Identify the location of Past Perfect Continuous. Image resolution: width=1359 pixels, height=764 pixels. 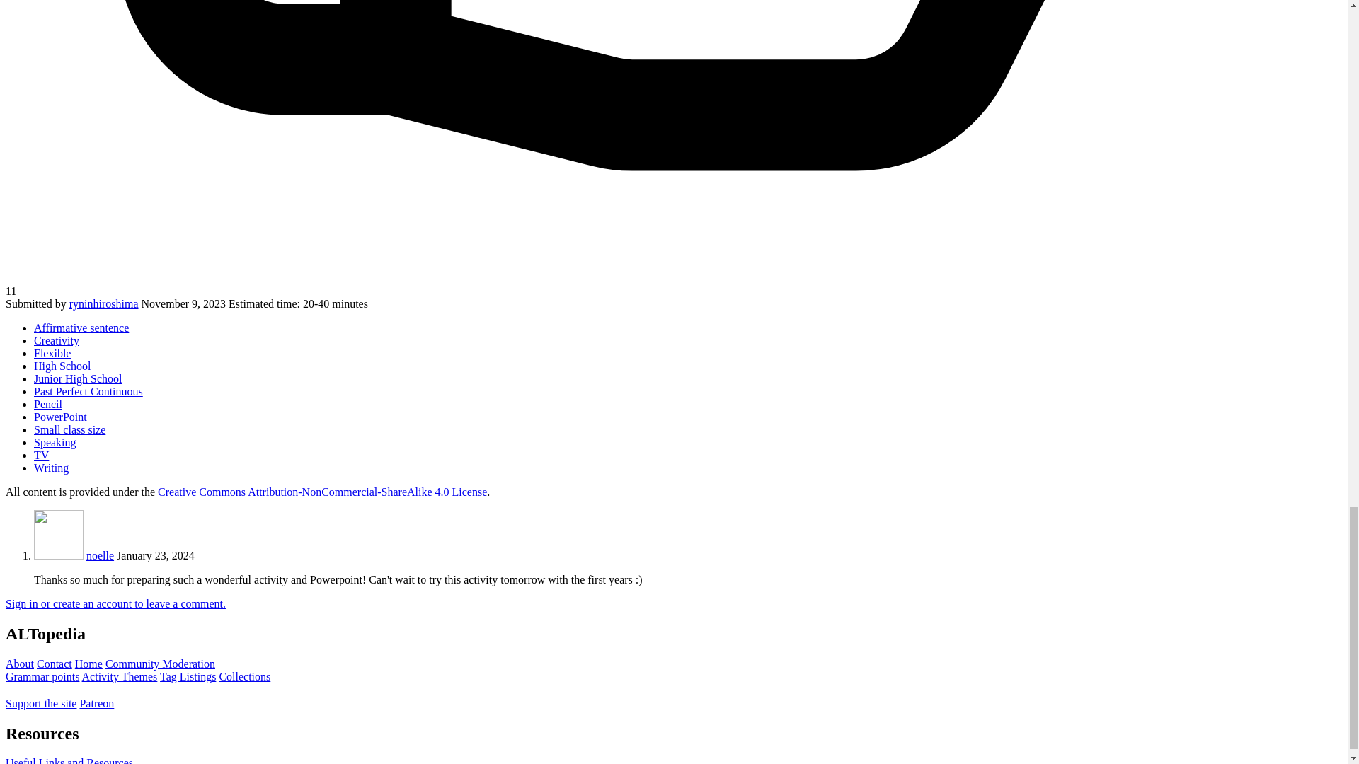
(88, 391).